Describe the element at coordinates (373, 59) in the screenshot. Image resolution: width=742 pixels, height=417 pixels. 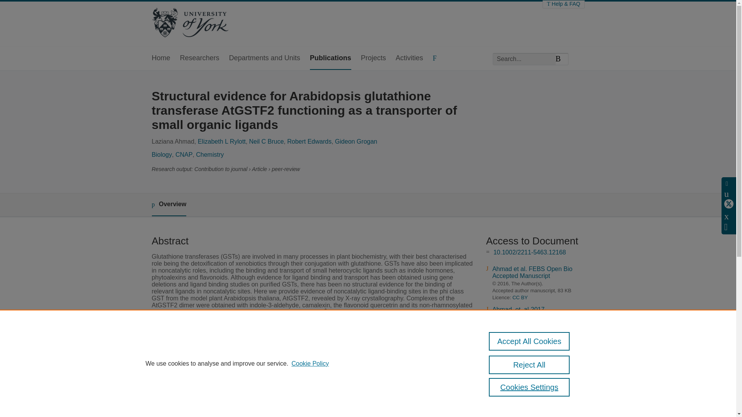
I see `Projects` at that location.